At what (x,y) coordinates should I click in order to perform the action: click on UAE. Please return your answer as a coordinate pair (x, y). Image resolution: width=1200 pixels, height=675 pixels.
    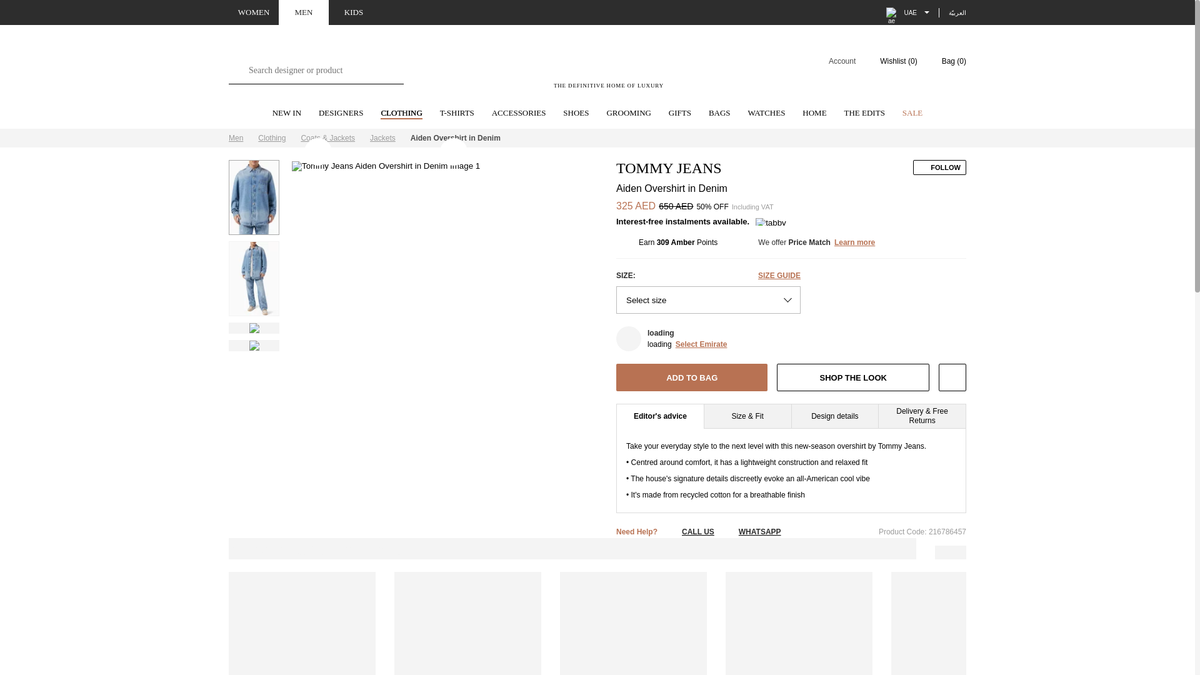
    Looking at the image, I should click on (907, 12).